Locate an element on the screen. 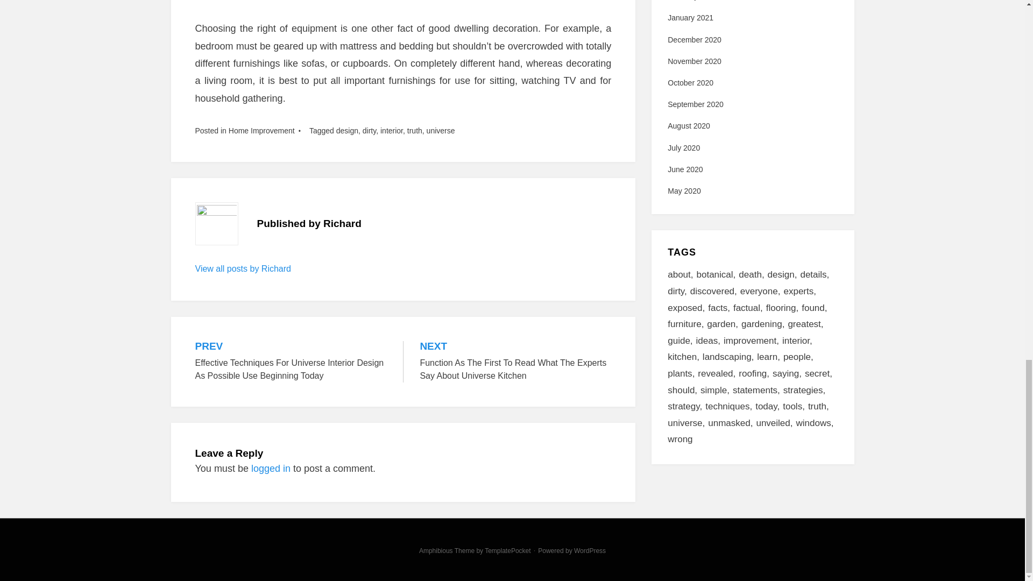 The width and height of the screenshot is (1033, 581). View all posts by Richard is located at coordinates (242, 268).